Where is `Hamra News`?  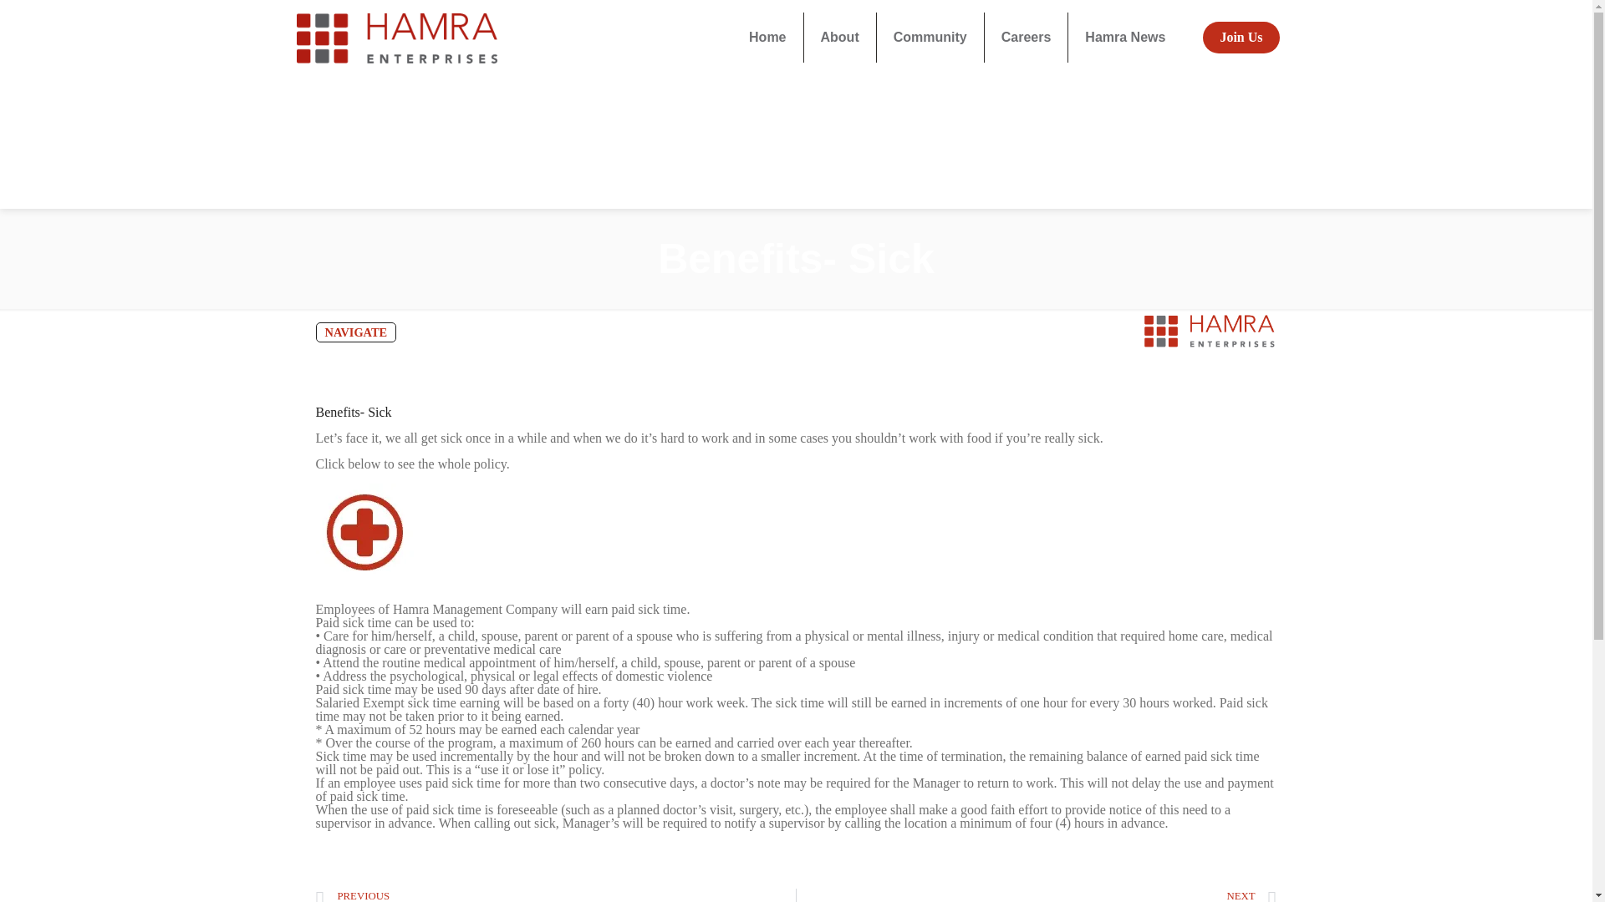
Hamra News is located at coordinates (1125, 37).